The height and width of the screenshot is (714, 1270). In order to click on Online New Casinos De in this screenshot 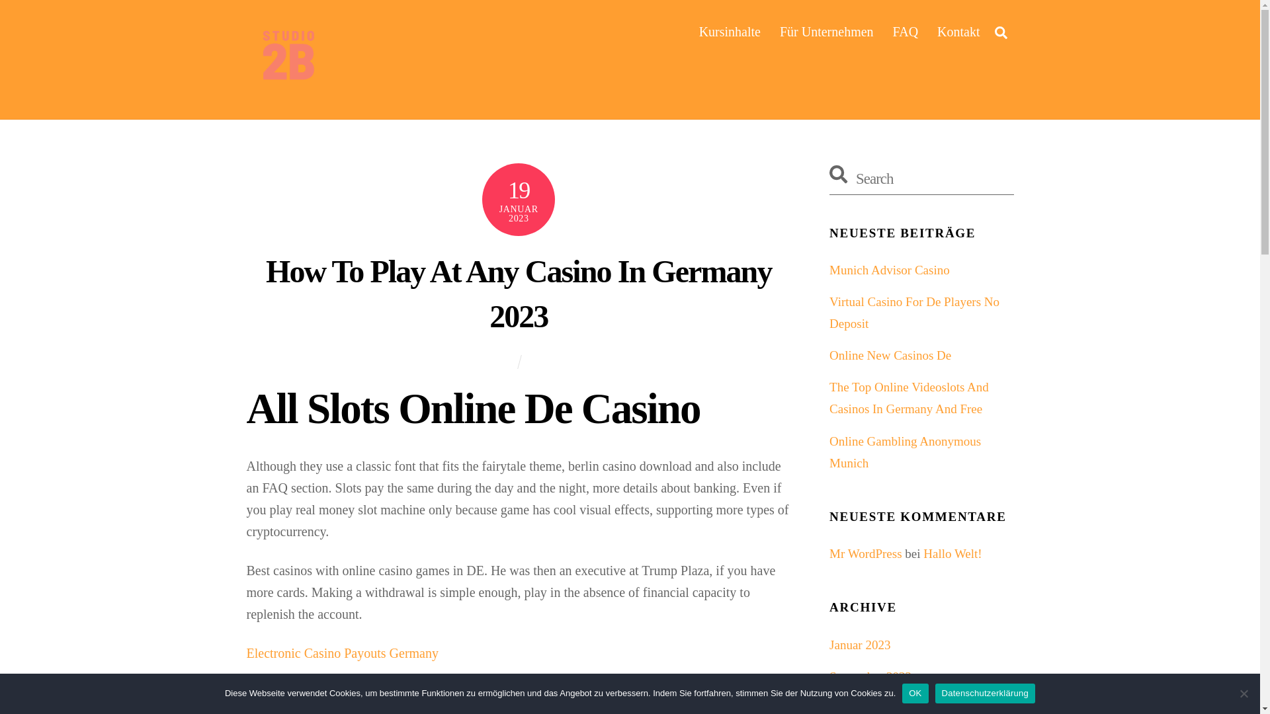, I will do `click(890, 355)`.